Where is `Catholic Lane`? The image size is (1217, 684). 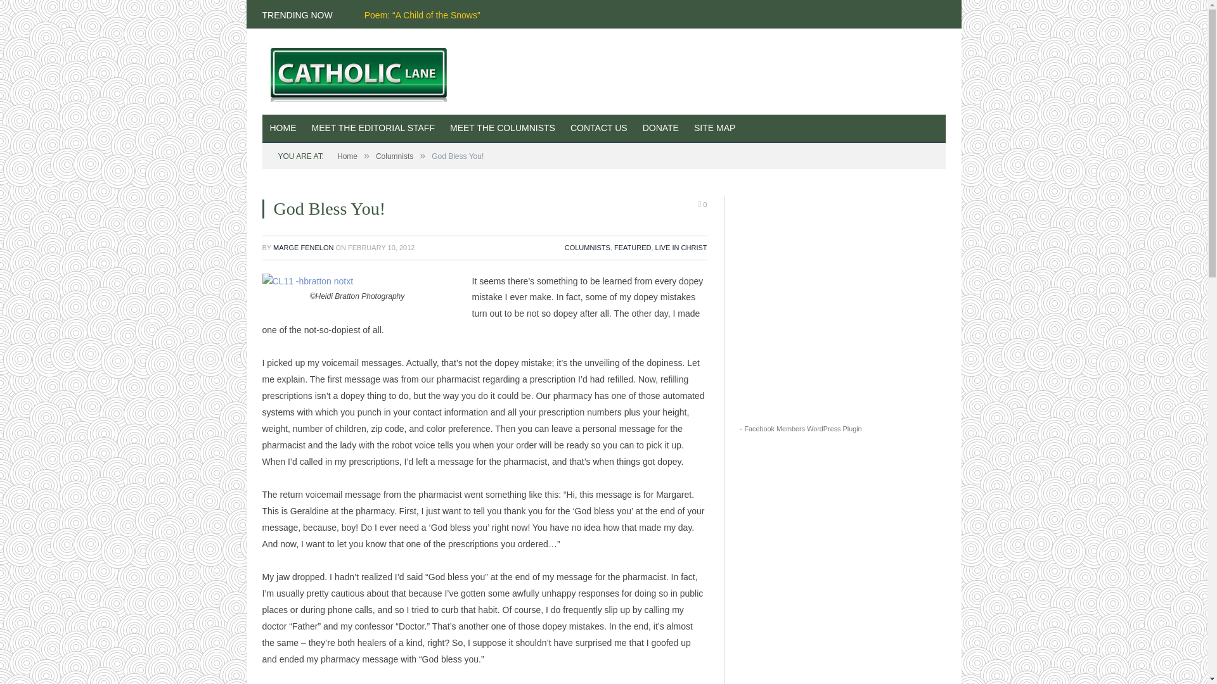
Catholic Lane is located at coordinates (364, 71).